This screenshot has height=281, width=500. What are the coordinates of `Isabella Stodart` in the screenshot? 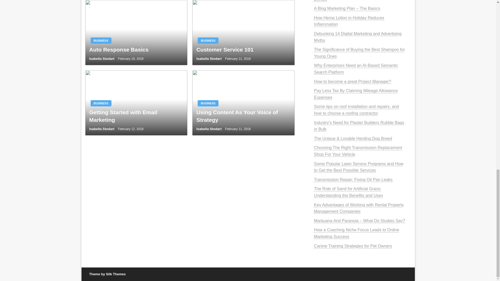 It's located at (102, 129).